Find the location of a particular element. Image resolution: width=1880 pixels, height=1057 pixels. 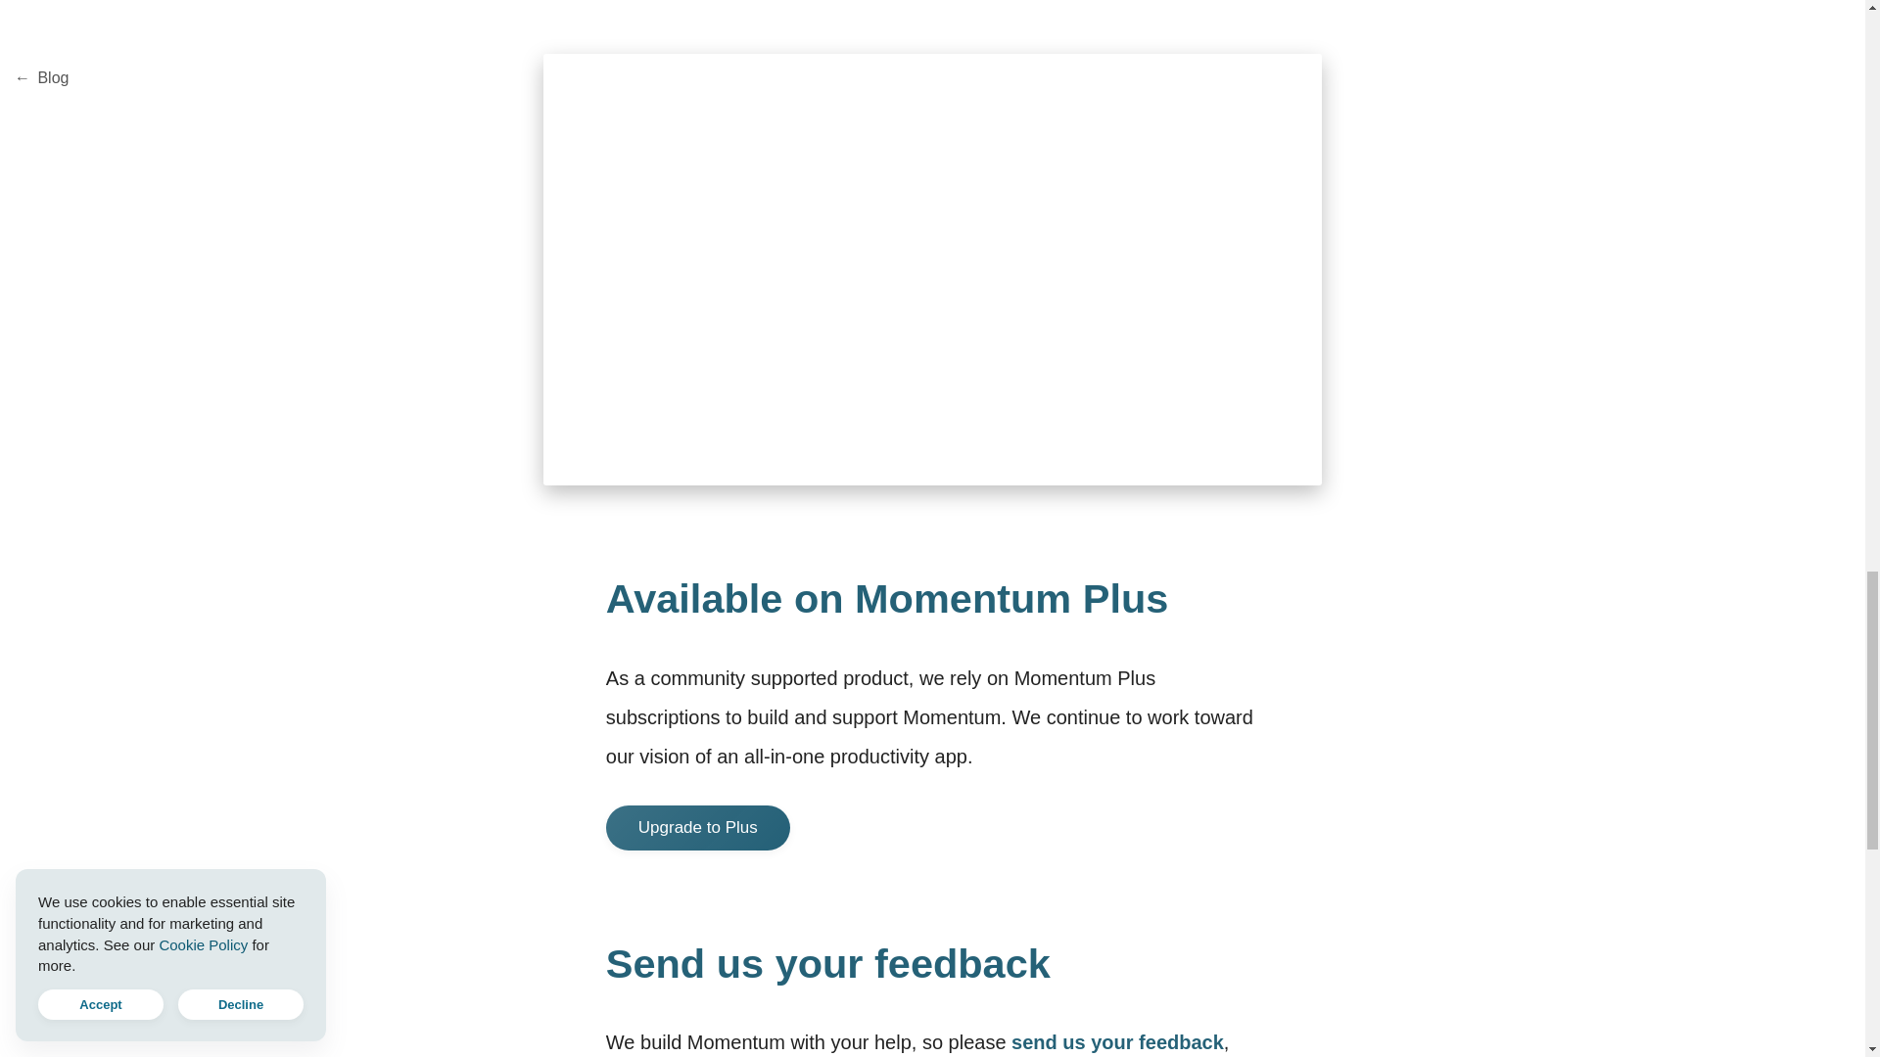

Upgrade to Plus is located at coordinates (697, 828).